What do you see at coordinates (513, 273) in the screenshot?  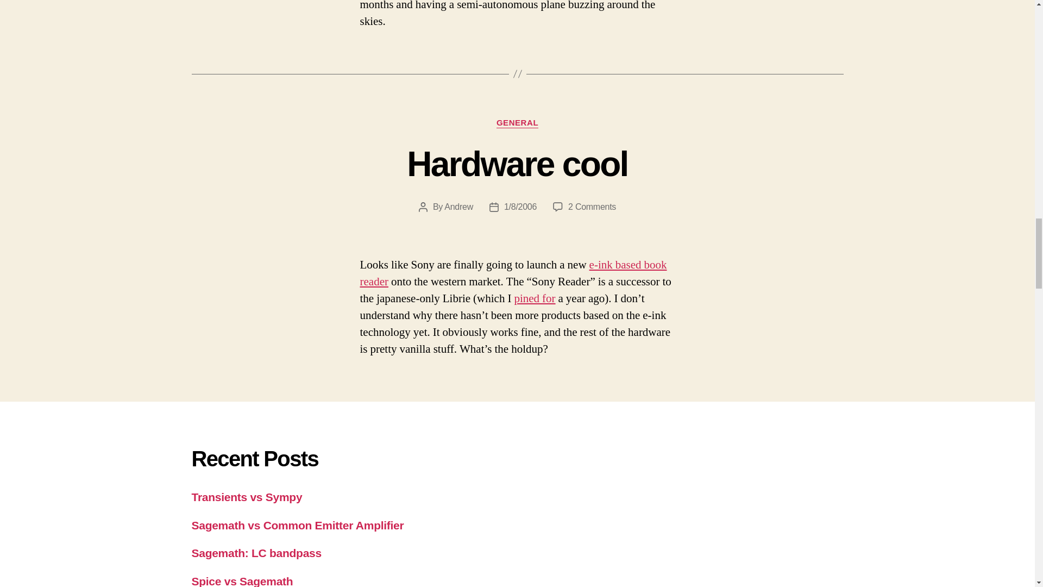 I see `Hardware cool` at bounding box center [513, 273].